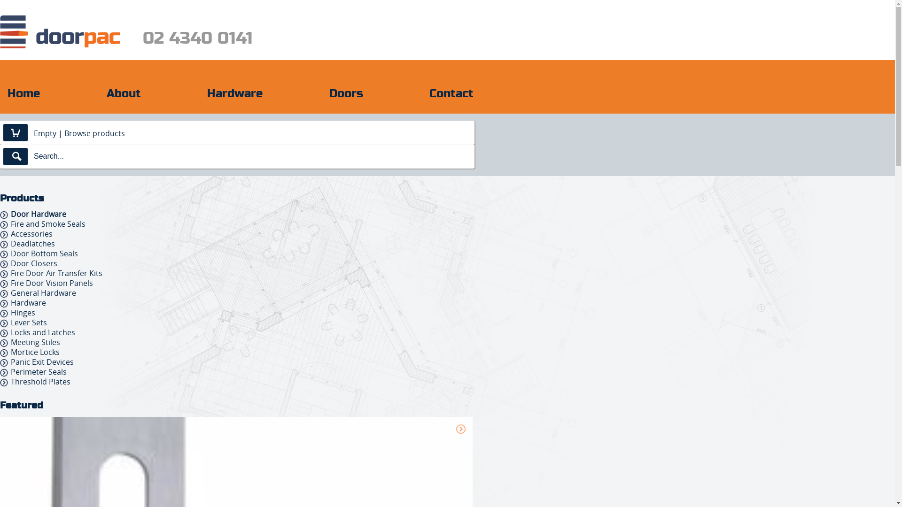 The image size is (902, 507). What do you see at coordinates (36, 342) in the screenshot?
I see `Meeting Stiles` at bounding box center [36, 342].